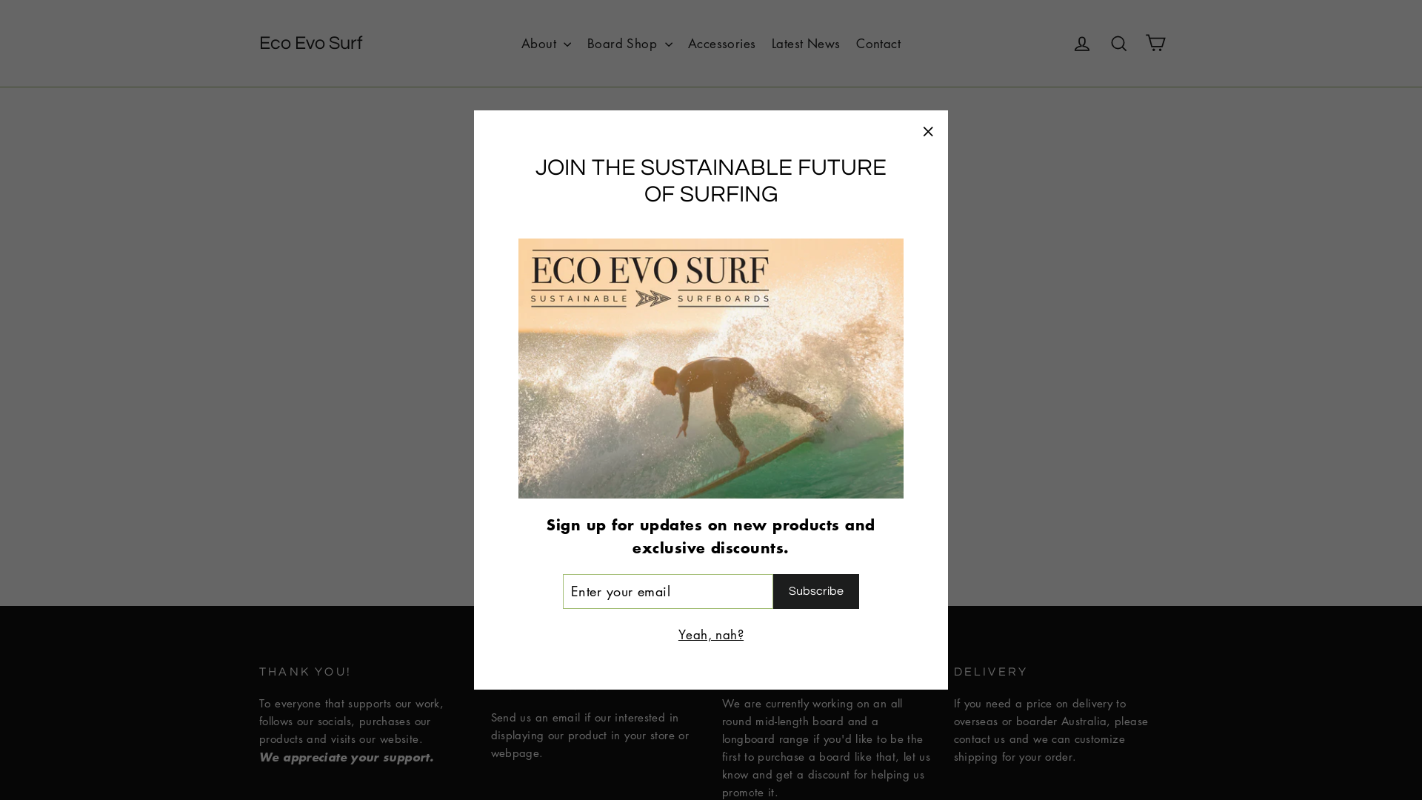  I want to click on About, so click(547, 43).